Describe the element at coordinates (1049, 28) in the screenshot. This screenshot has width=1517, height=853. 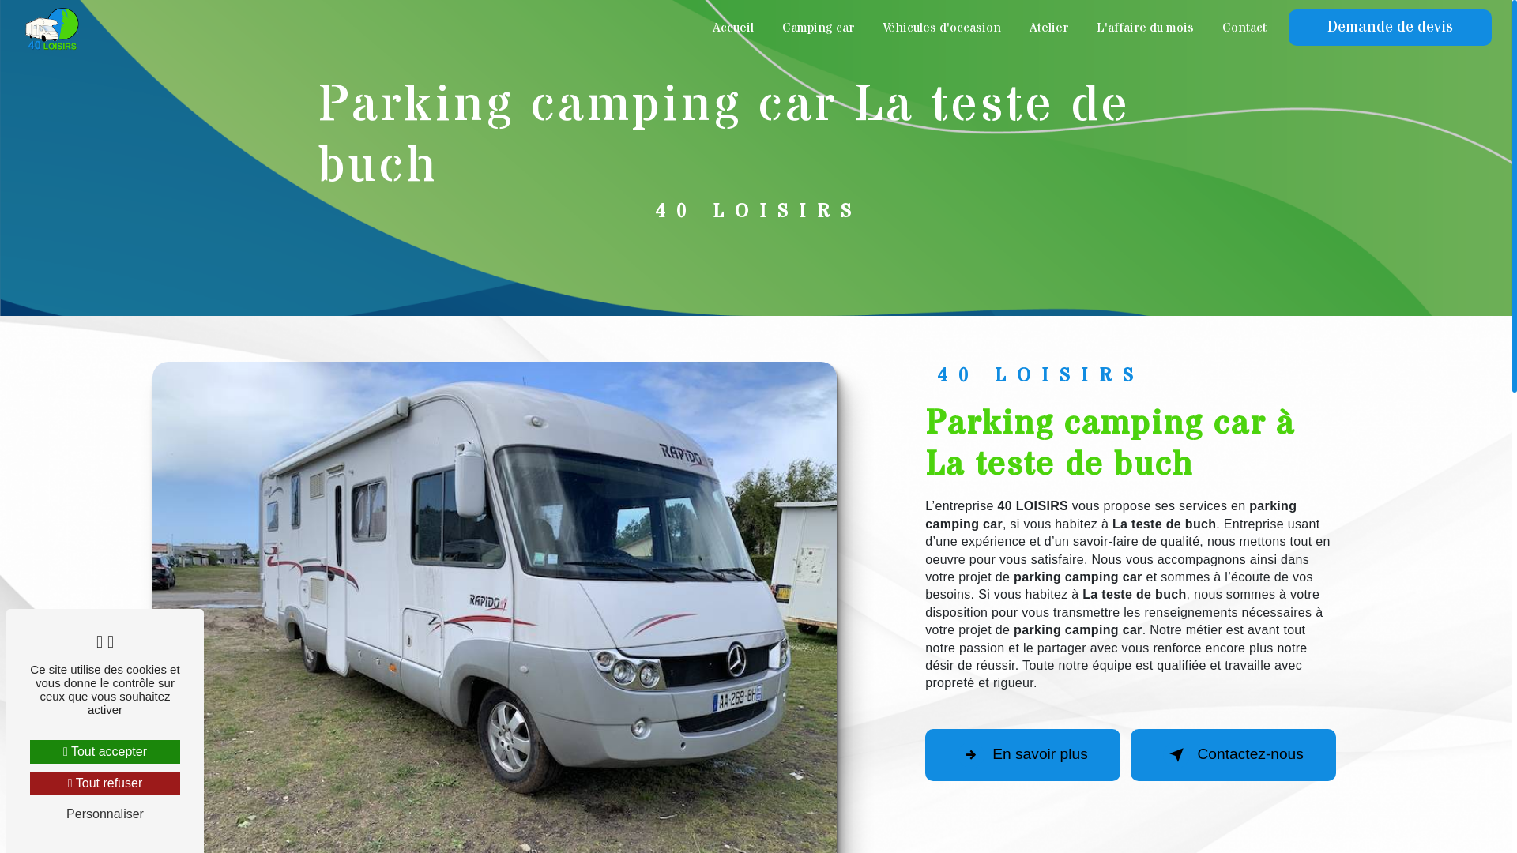
I see `Atelier` at that location.